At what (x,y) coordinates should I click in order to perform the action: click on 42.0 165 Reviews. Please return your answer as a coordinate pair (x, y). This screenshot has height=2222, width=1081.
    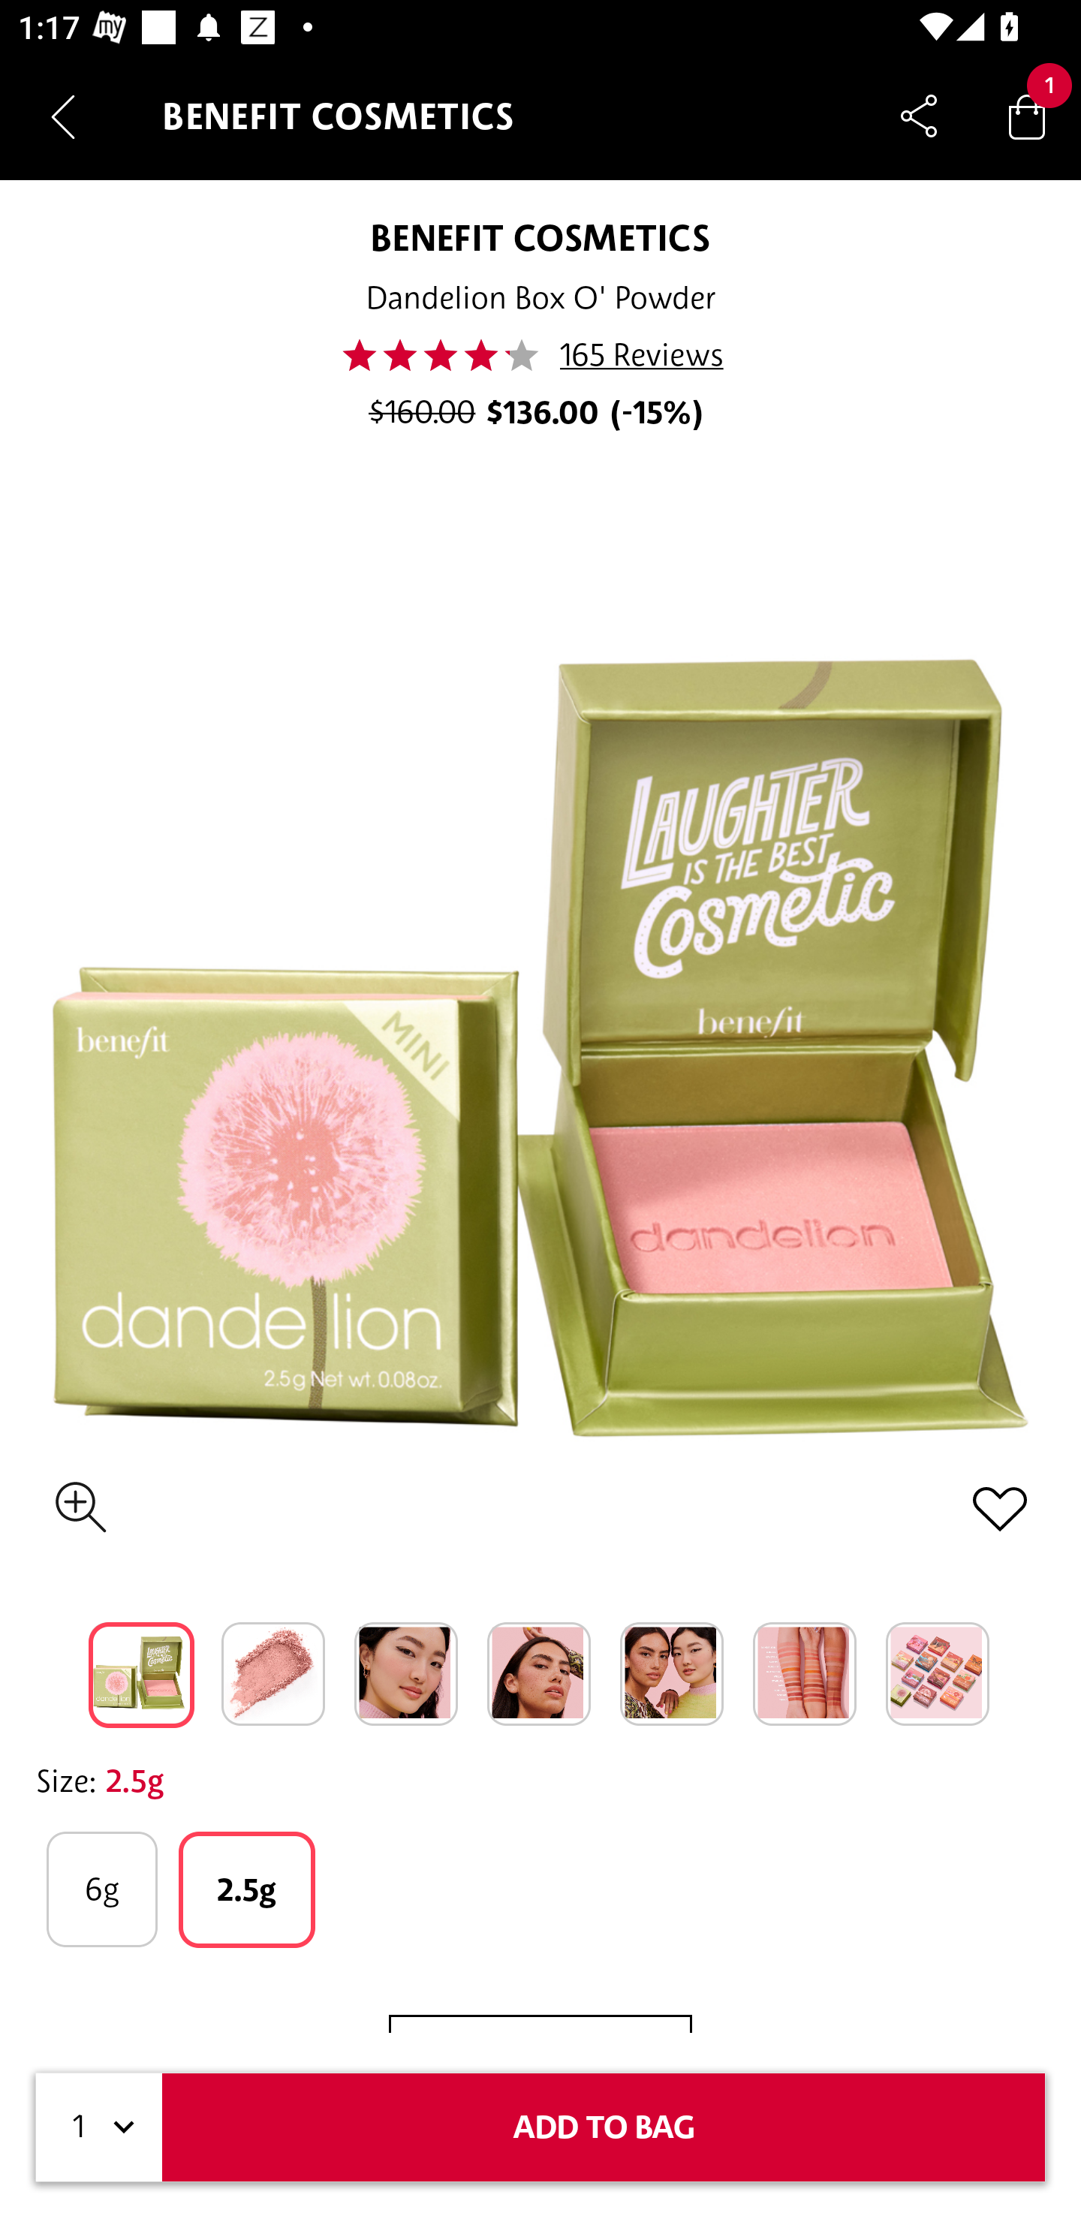
    Looking at the image, I should click on (540, 355).